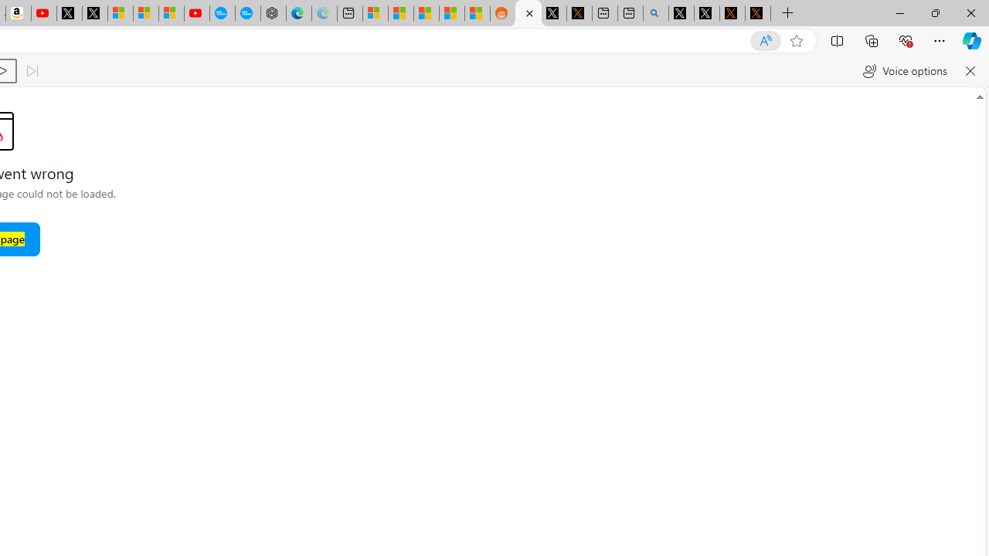 This screenshot has height=556, width=989. Describe the element at coordinates (427, 14) in the screenshot. I see `Shanghai, China hourly forecast | Microsoft Weather` at that location.